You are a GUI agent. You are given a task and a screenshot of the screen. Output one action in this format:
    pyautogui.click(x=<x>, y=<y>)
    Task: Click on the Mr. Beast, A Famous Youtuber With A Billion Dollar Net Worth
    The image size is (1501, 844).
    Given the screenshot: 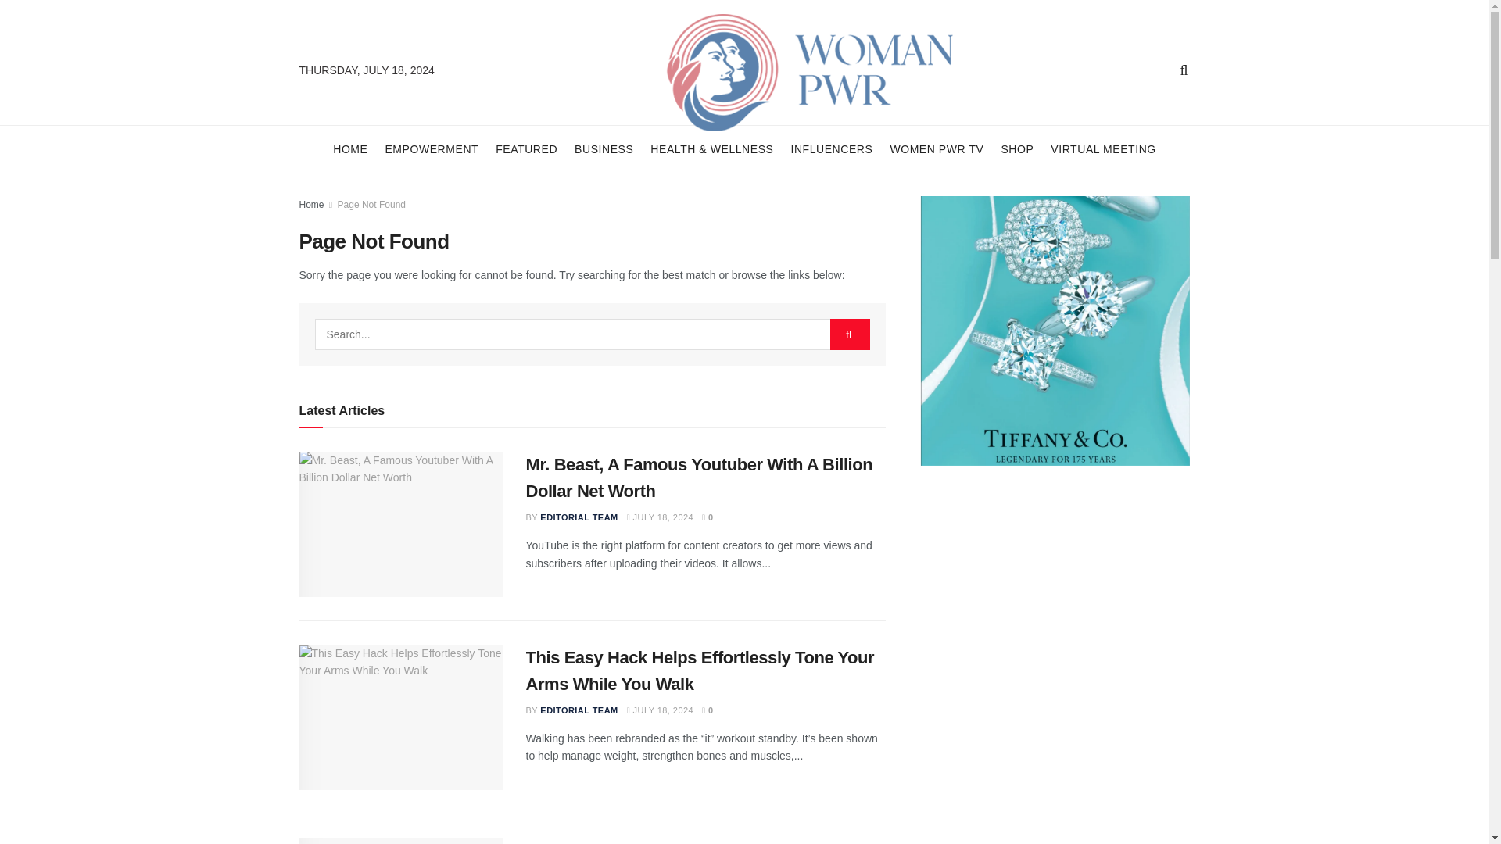 What is the action you would take?
    pyautogui.click(x=400, y=524)
    